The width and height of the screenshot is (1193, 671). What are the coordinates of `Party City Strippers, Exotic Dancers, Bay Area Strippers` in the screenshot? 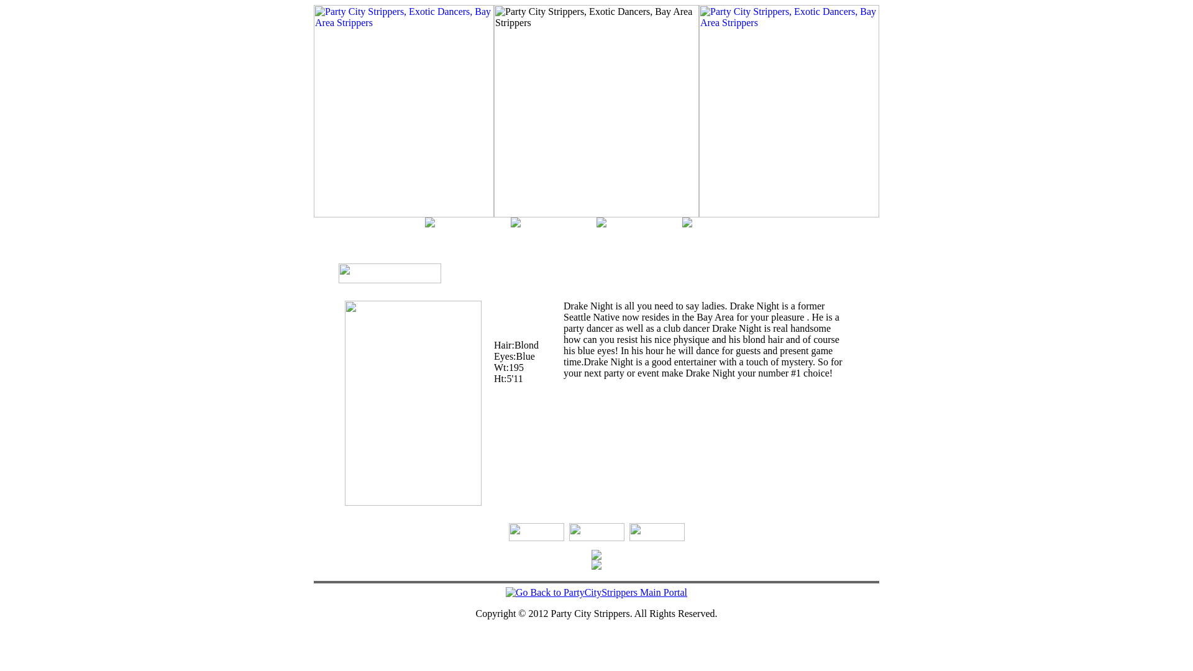 It's located at (789, 111).